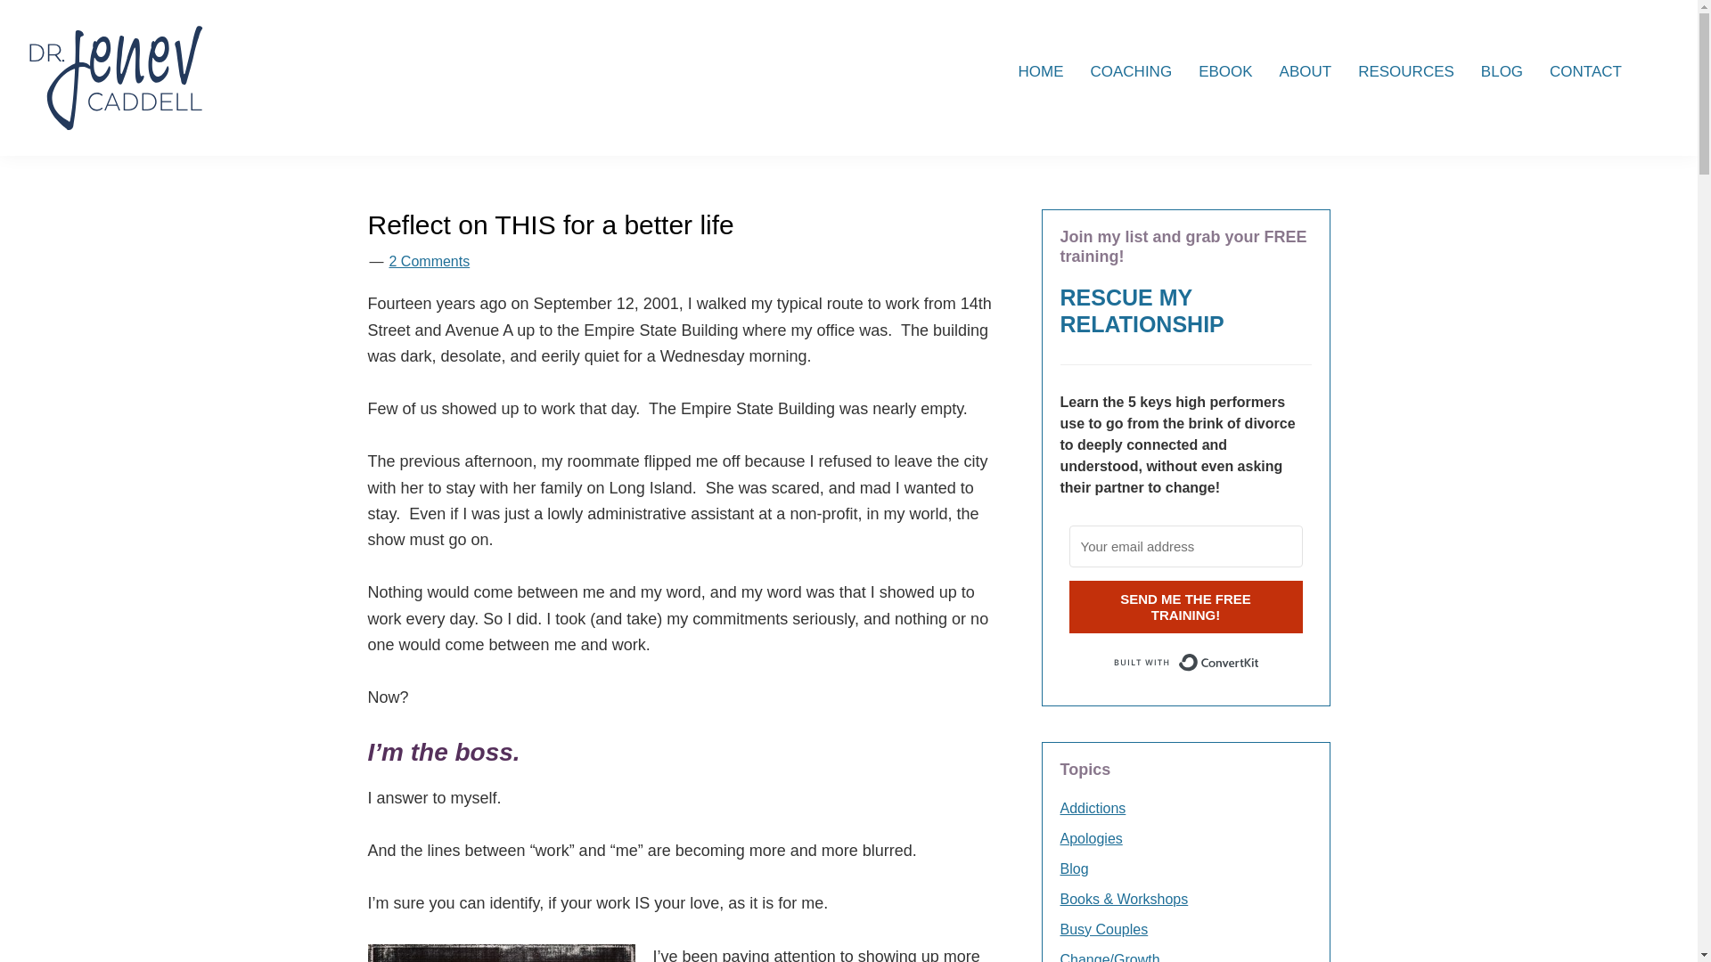 This screenshot has width=1711, height=962. Describe the element at coordinates (1185, 663) in the screenshot. I see `Built with ConvertKit` at that location.